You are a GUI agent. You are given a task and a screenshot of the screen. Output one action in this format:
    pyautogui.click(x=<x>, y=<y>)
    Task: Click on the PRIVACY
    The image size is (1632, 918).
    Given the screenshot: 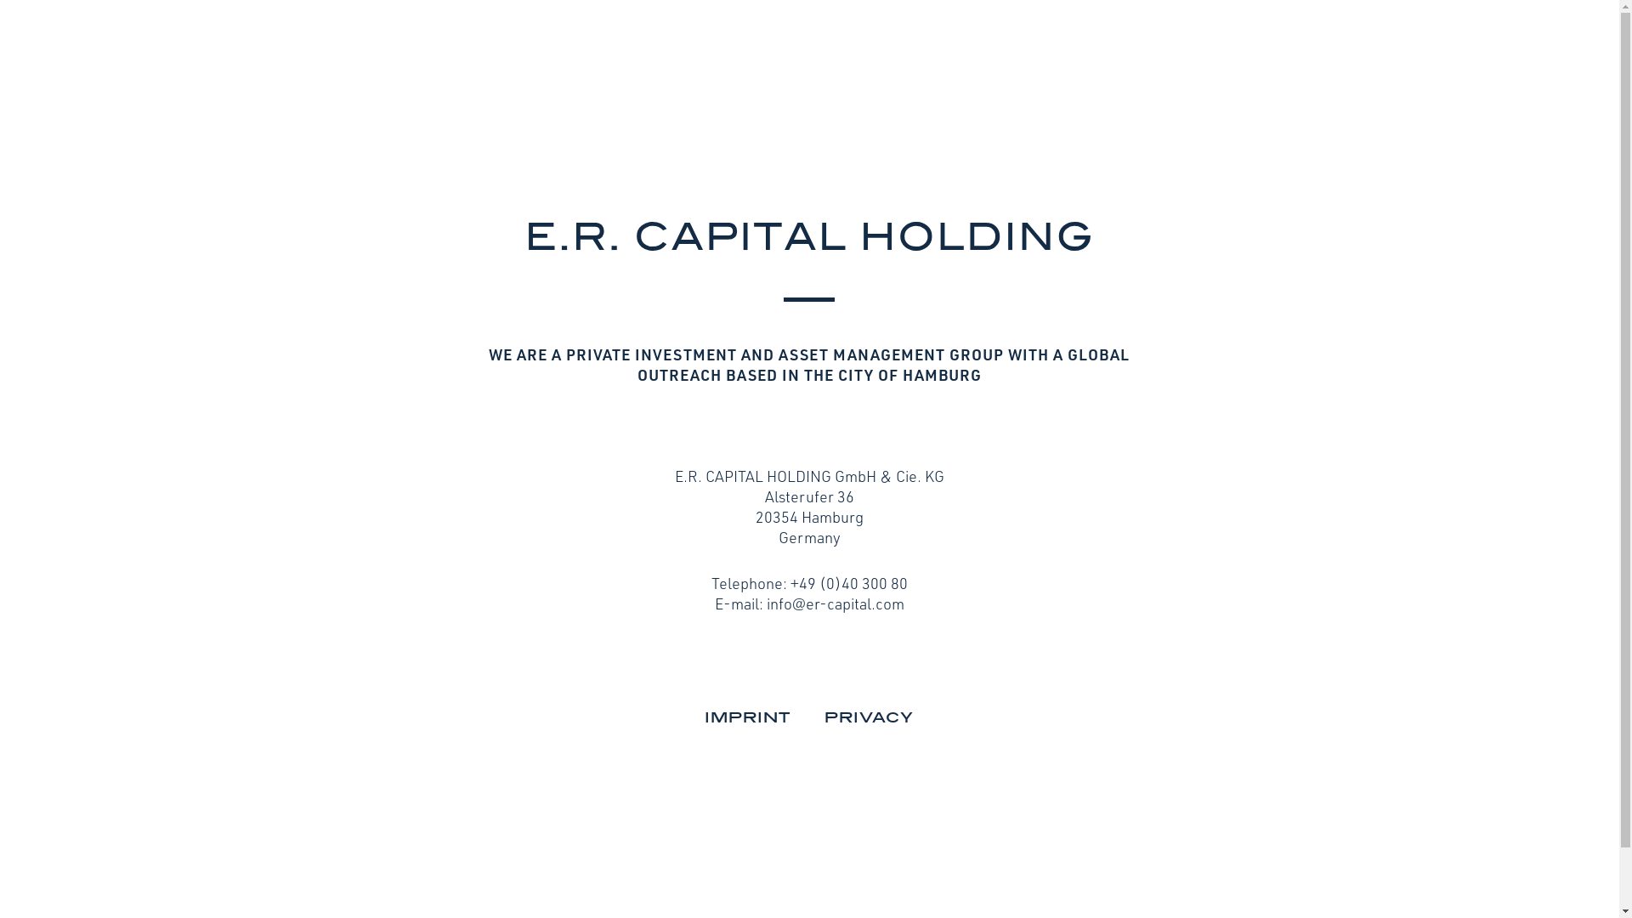 What is the action you would take?
    pyautogui.click(x=869, y=717)
    